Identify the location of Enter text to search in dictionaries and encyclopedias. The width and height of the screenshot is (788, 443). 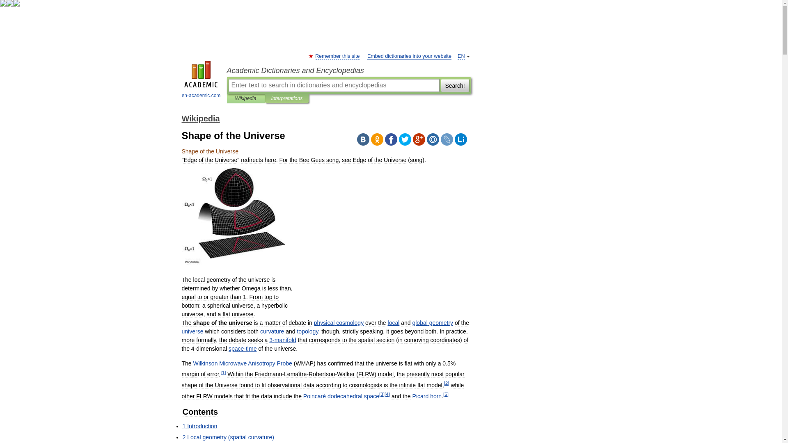
(333, 85).